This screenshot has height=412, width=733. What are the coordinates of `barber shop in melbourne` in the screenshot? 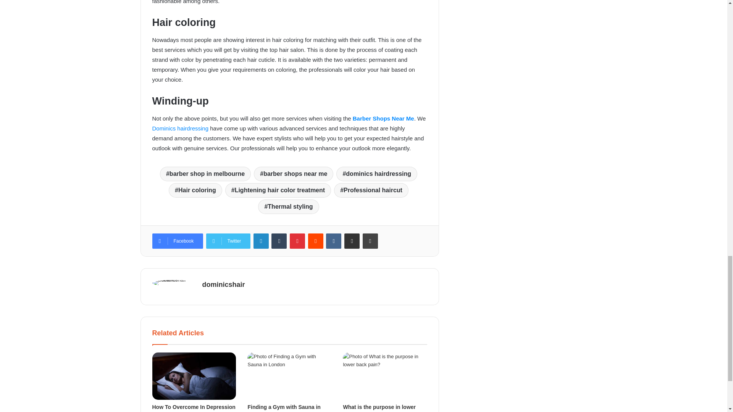 It's located at (205, 174).